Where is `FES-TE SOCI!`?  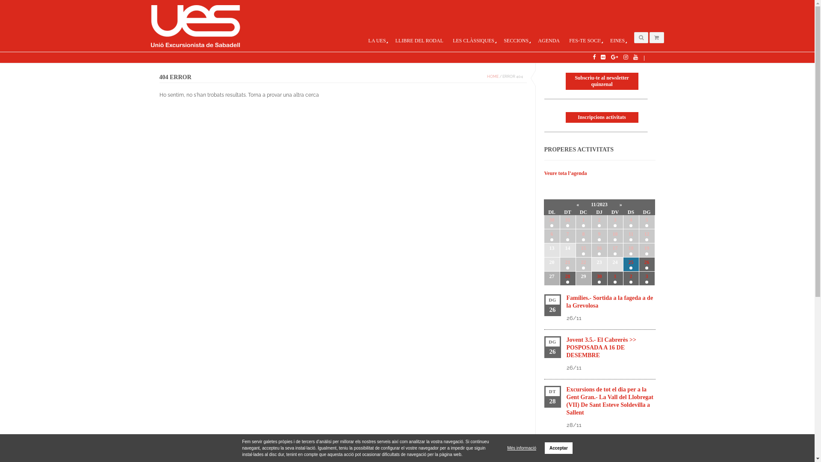 FES-TE SOCI! is located at coordinates (585, 41).